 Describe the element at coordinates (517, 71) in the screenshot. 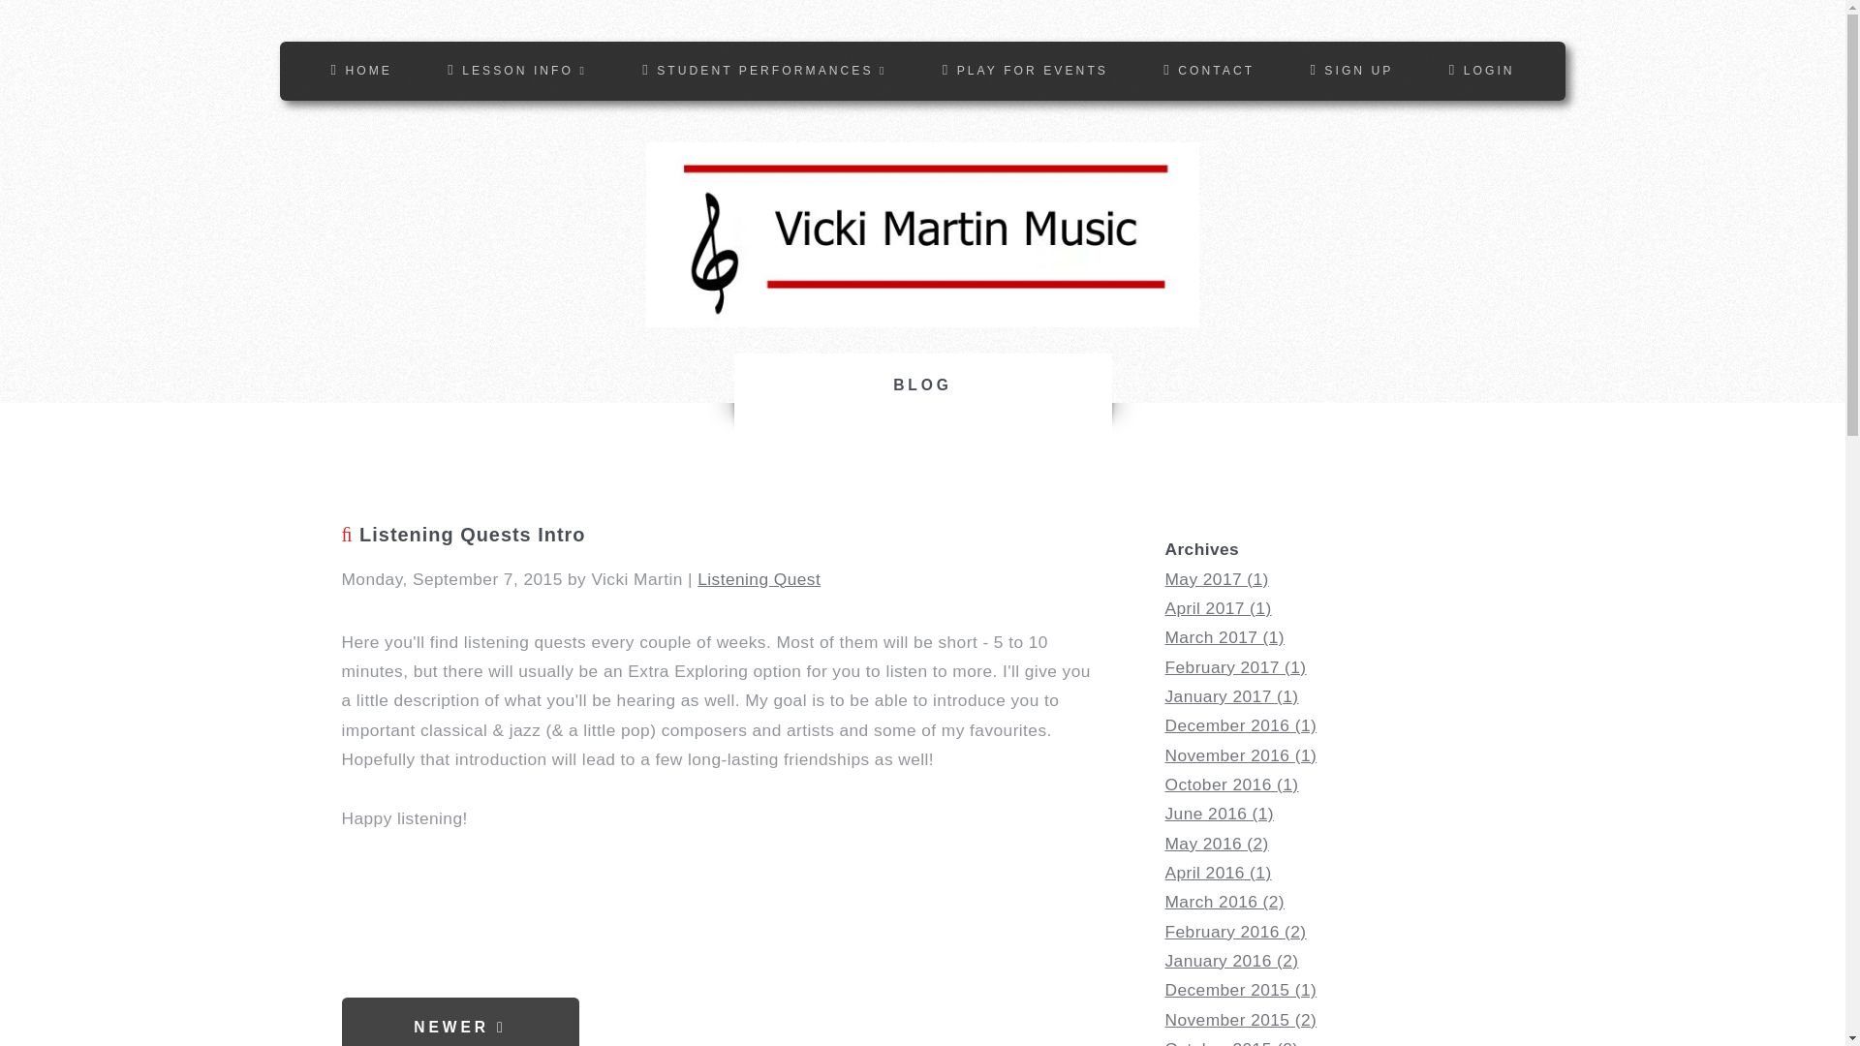

I see `LESSON INFO` at that location.